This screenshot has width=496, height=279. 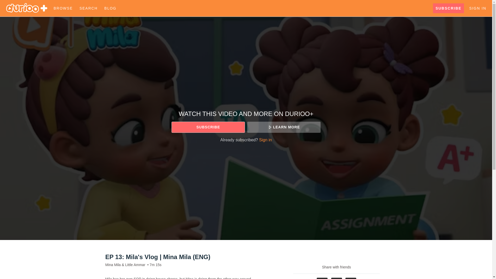 What do you see at coordinates (265, 139) in the screenshot?
I see `Sign in` at bounding box center [265, 139].